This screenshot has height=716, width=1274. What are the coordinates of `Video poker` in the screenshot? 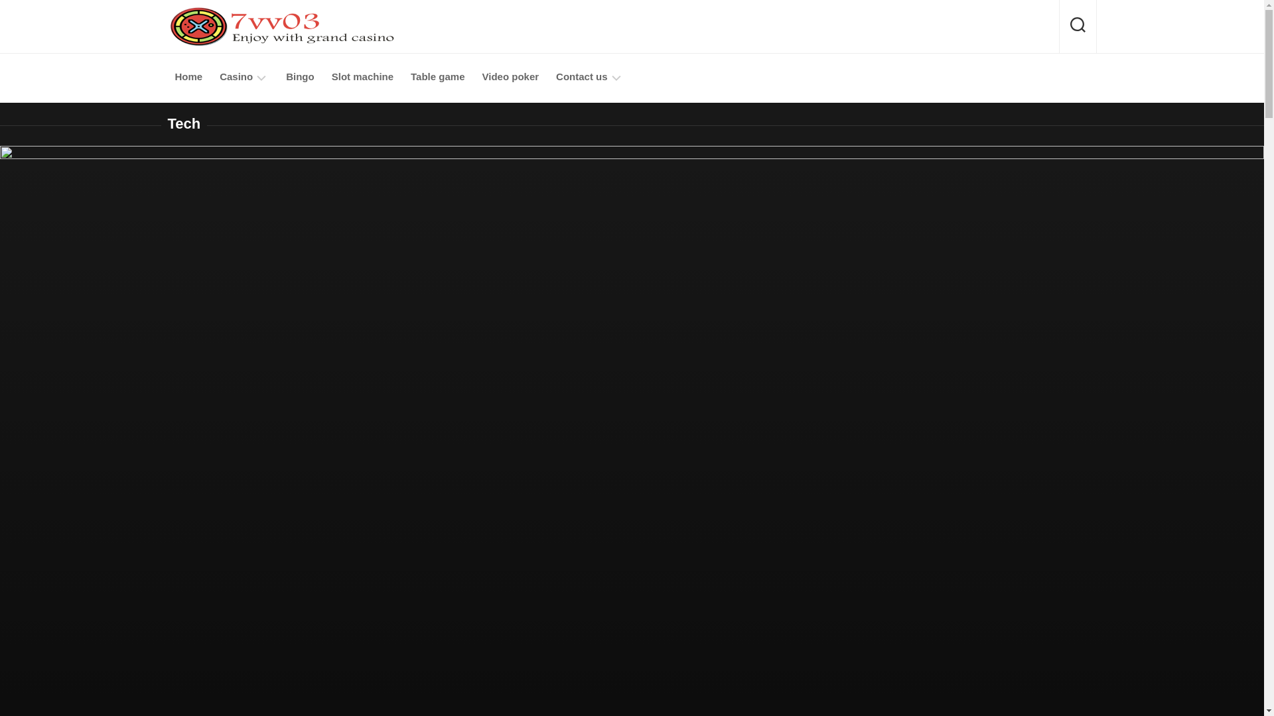 It's located at (510, 77).